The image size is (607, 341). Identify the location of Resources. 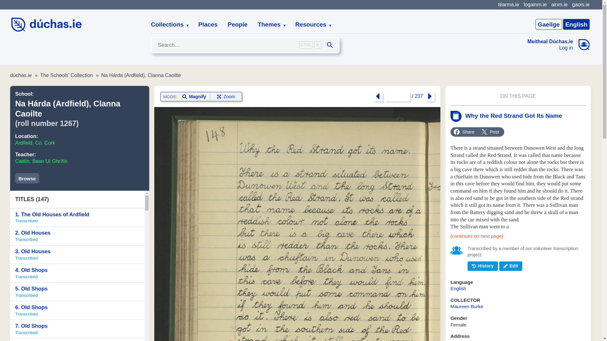
(311, 25).